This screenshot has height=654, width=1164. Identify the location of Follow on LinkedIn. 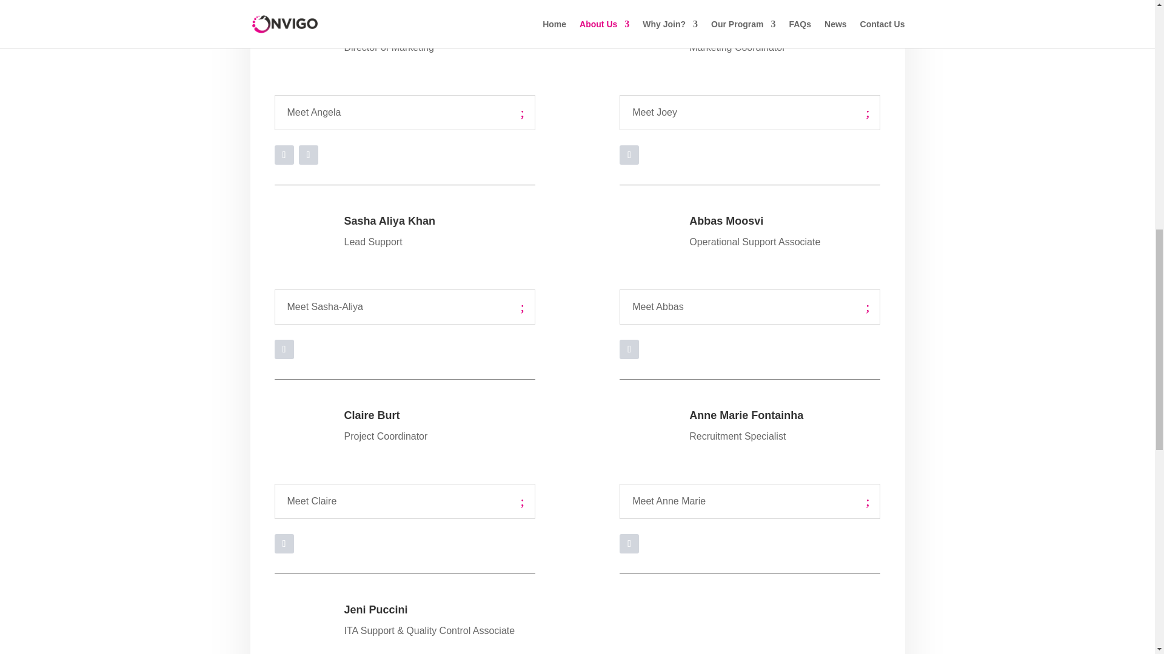
(629, 544).